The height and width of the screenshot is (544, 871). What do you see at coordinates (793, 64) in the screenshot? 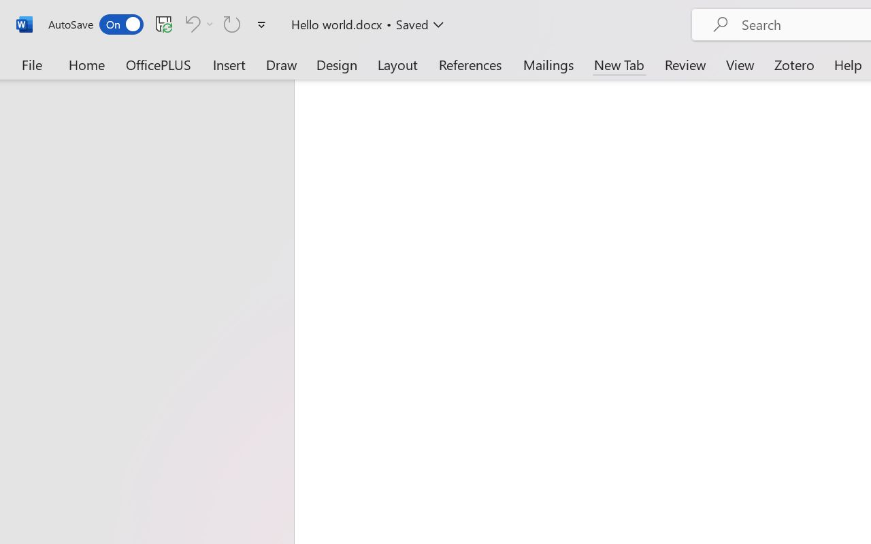
I see `Zotero` at bounding box center [793, 64].